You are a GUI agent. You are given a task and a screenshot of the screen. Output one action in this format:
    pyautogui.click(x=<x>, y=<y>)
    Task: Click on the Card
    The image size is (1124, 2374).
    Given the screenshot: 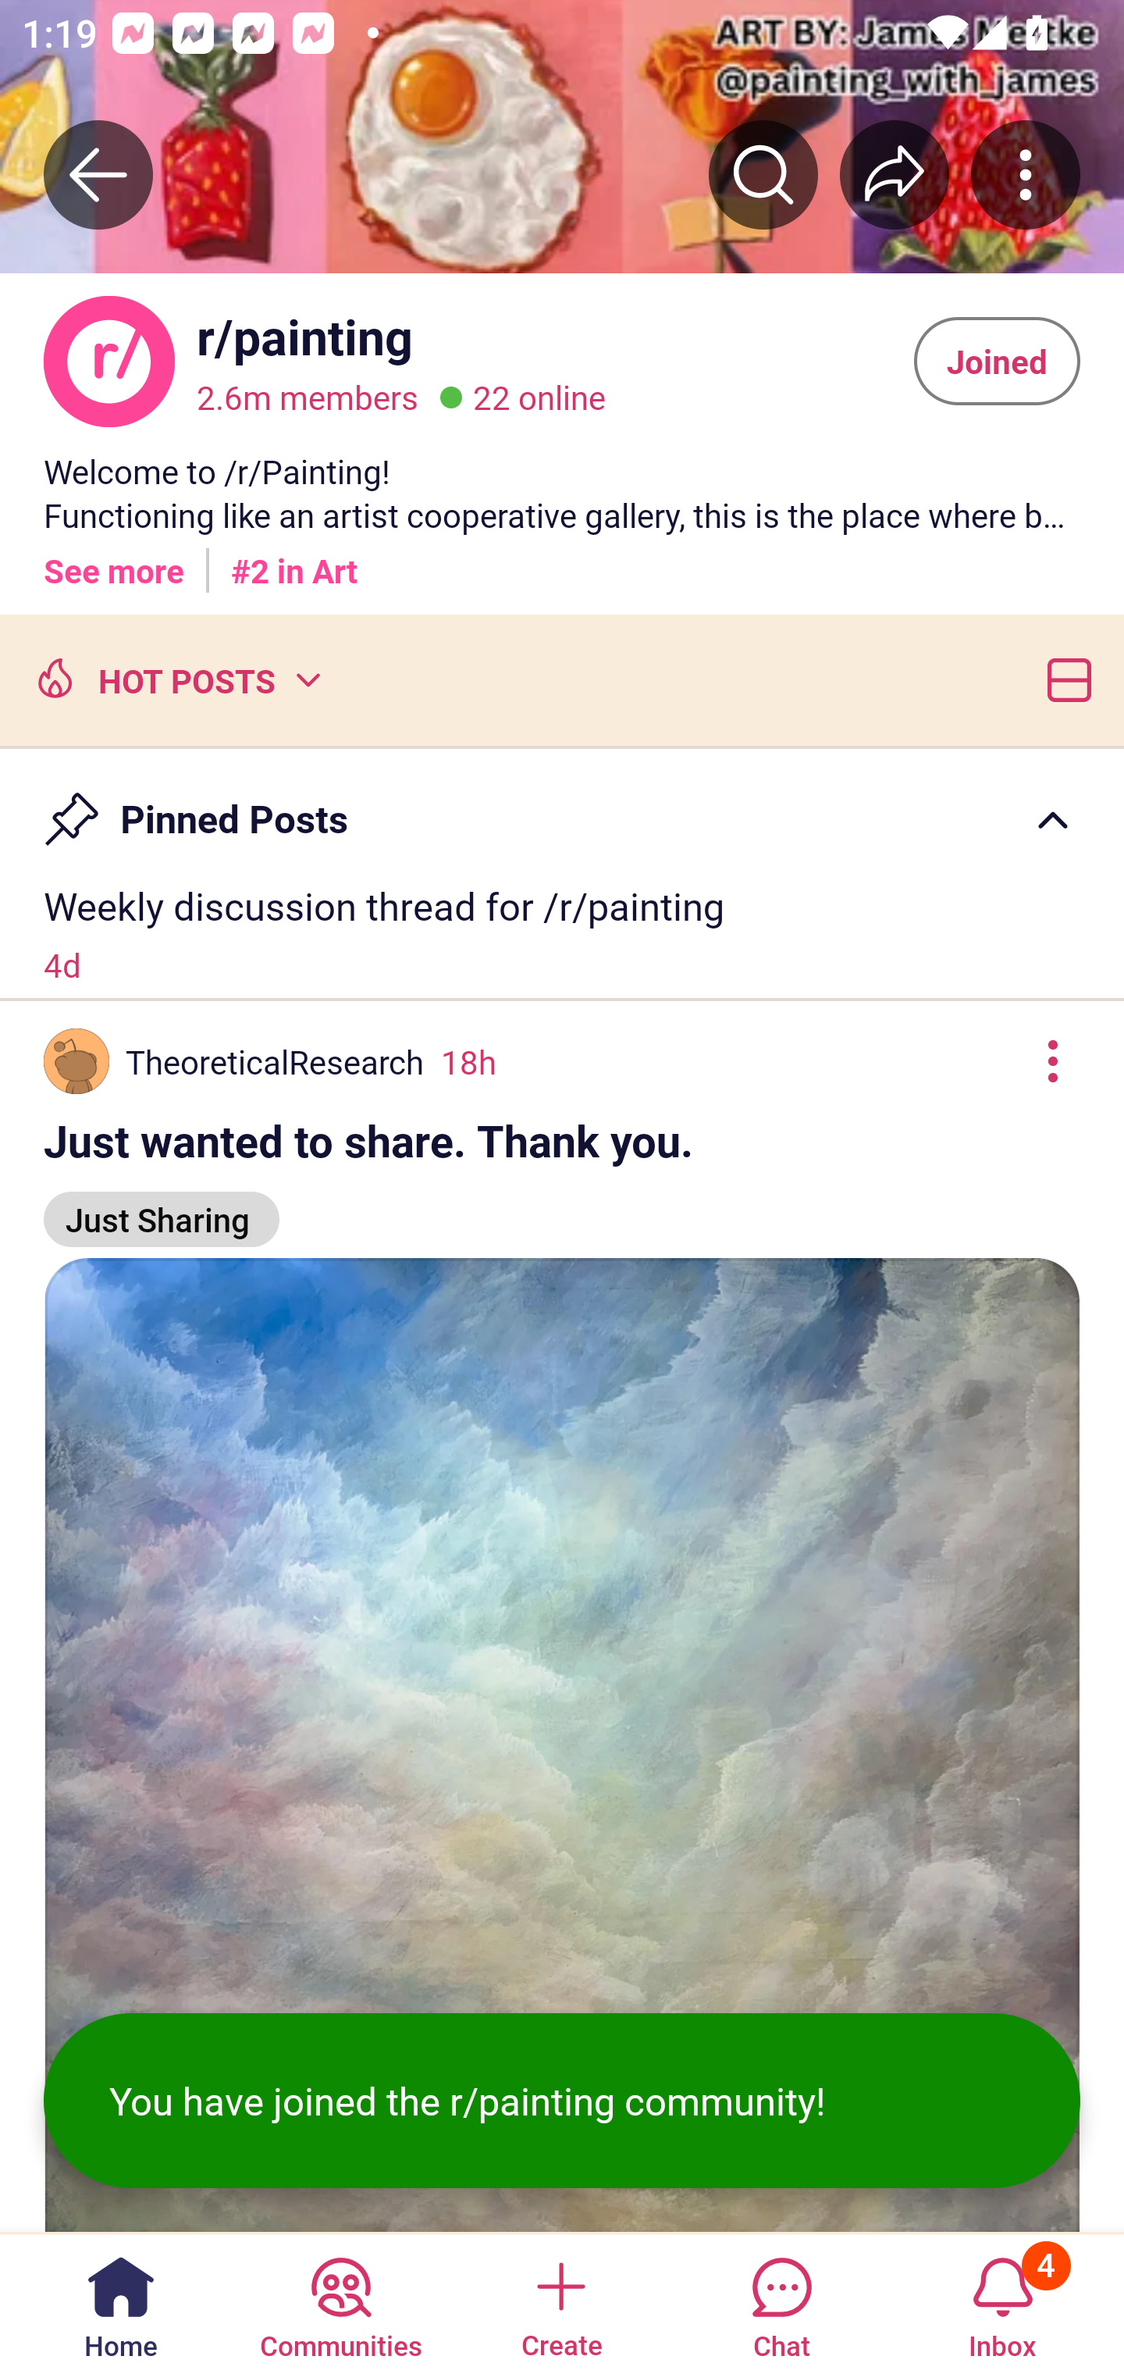 What is the action you would take?
    pyautogui.click(x=1063, y=679)
    